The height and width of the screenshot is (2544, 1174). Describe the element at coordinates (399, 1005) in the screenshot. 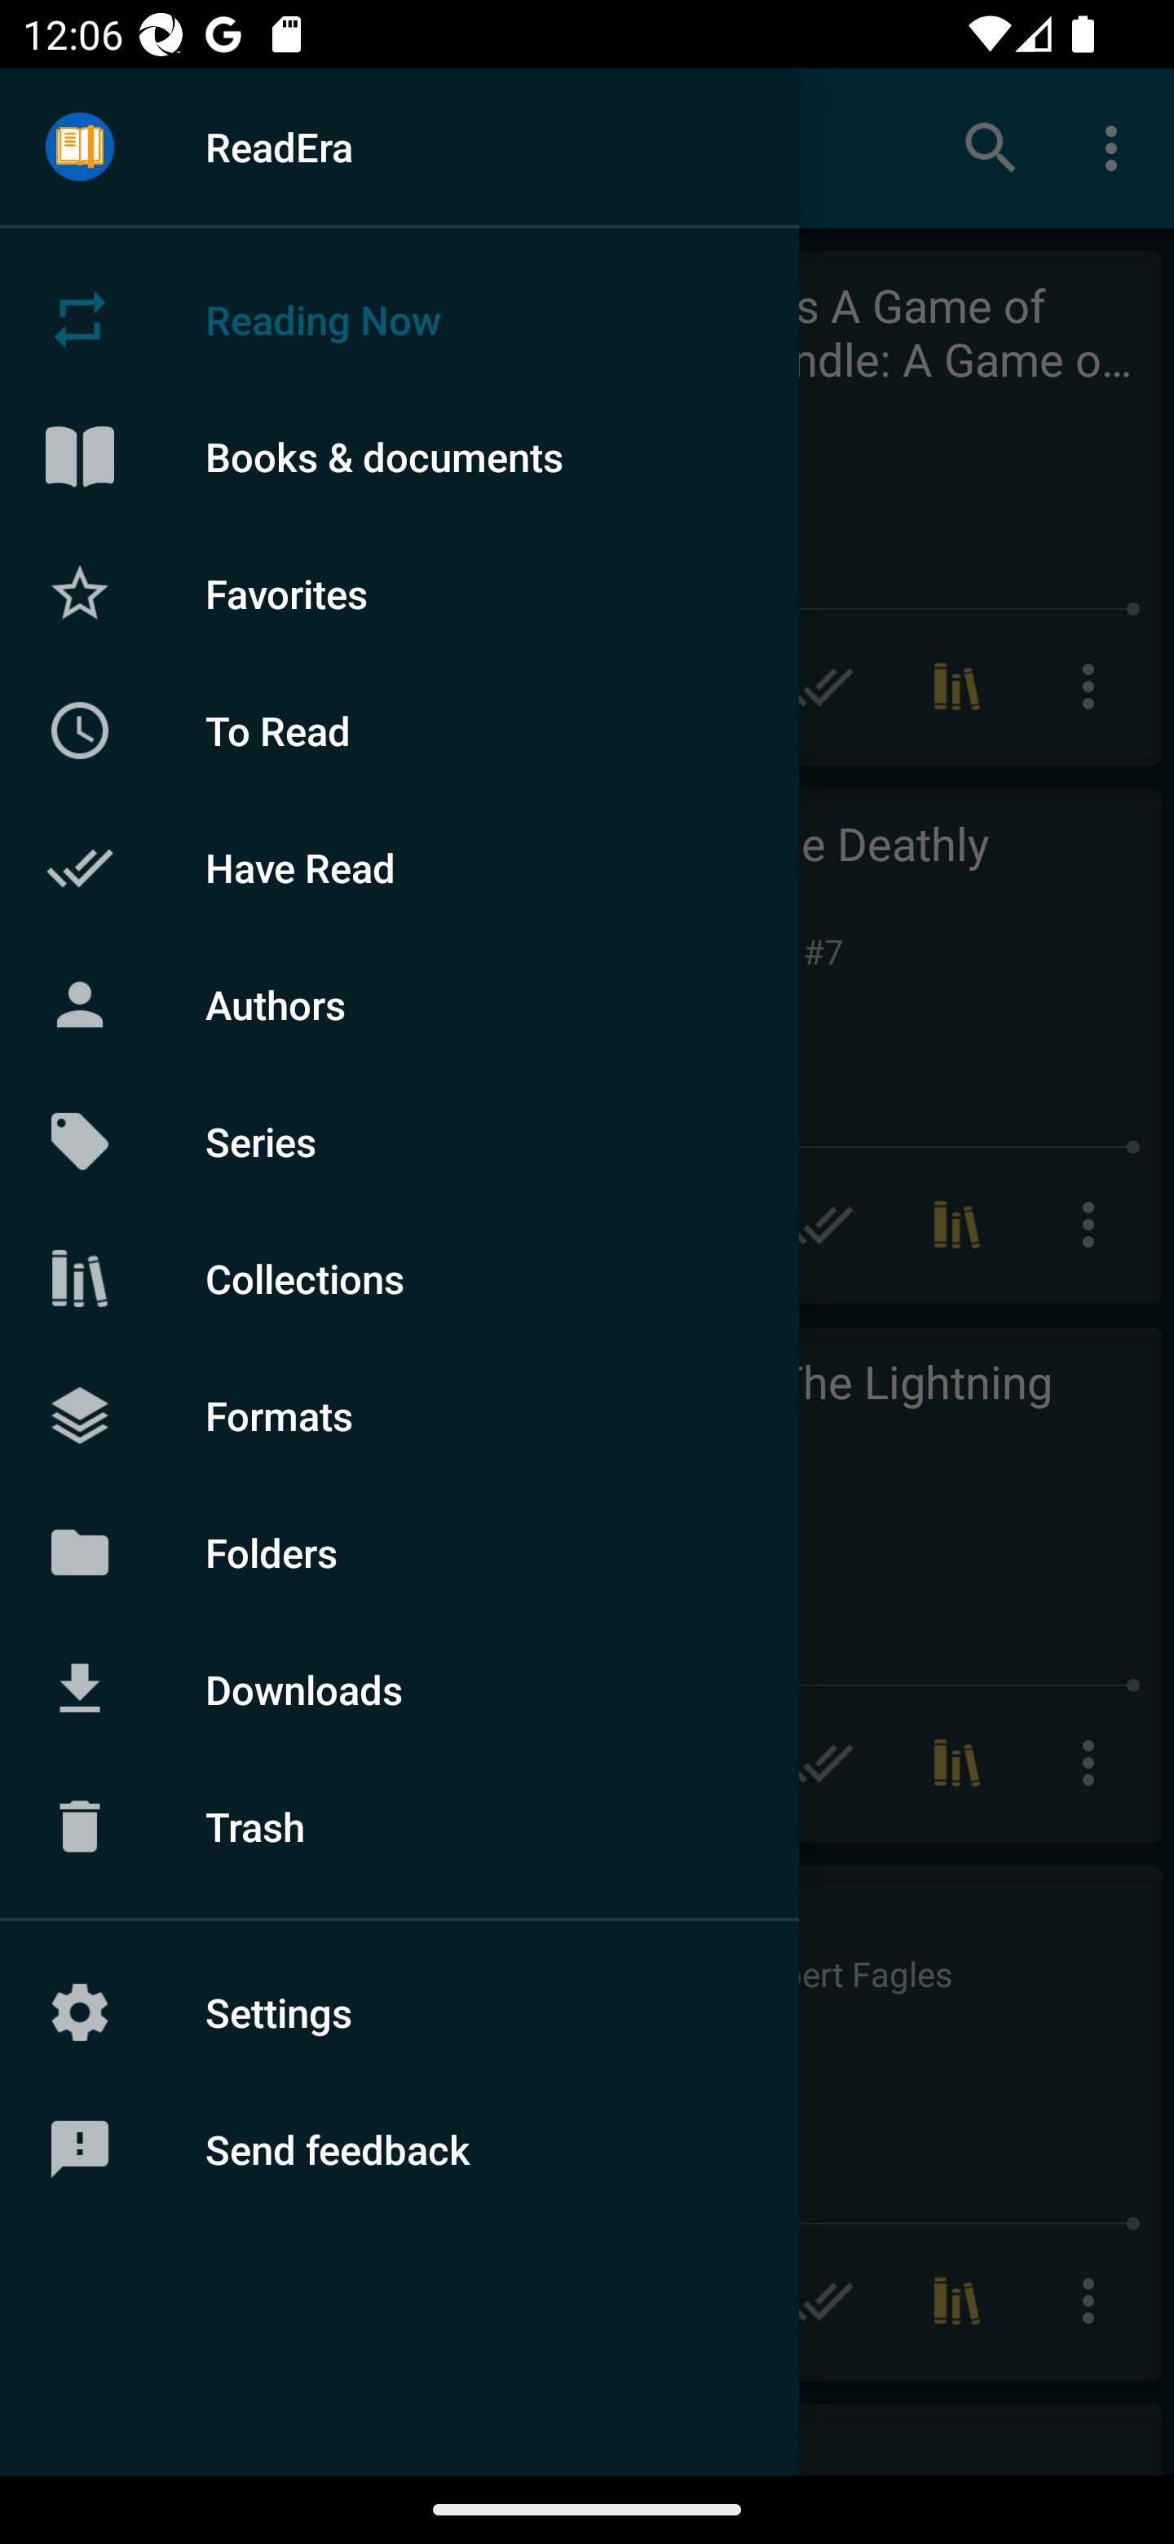

I see `Authors` at that location.